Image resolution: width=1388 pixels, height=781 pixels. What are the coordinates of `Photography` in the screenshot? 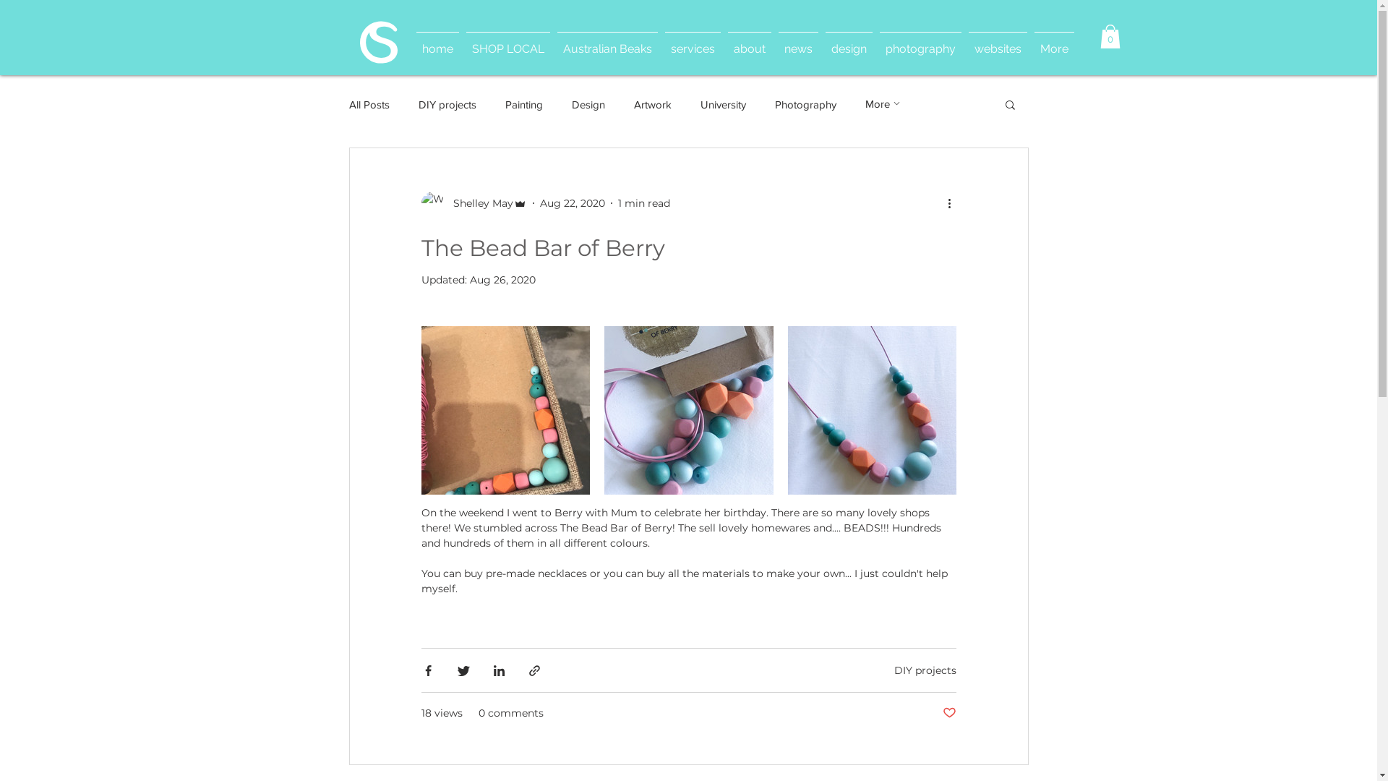 It's located at (805, 104).